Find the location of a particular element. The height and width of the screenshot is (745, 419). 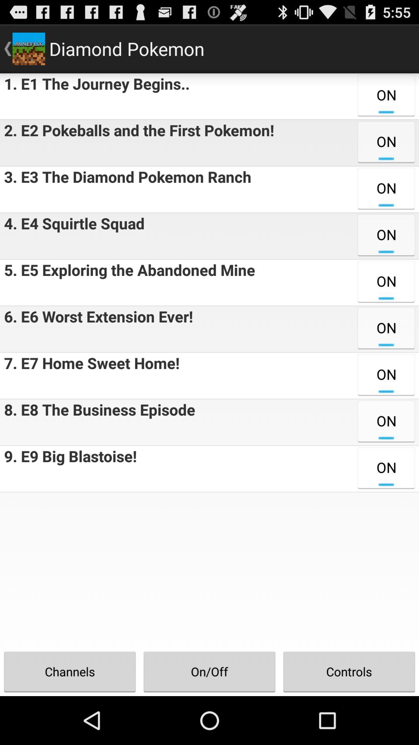

tap icon above 8 e8 the icon is located at coordinates (90, 376).